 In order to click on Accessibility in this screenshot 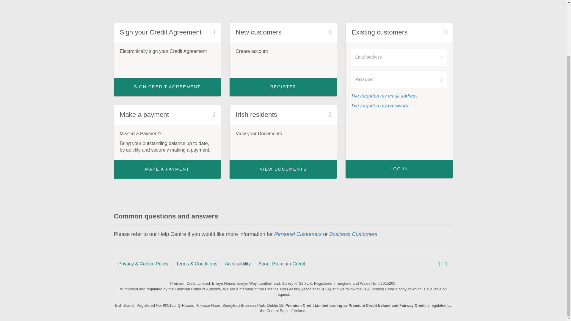, I will do `click(238, 264)`.